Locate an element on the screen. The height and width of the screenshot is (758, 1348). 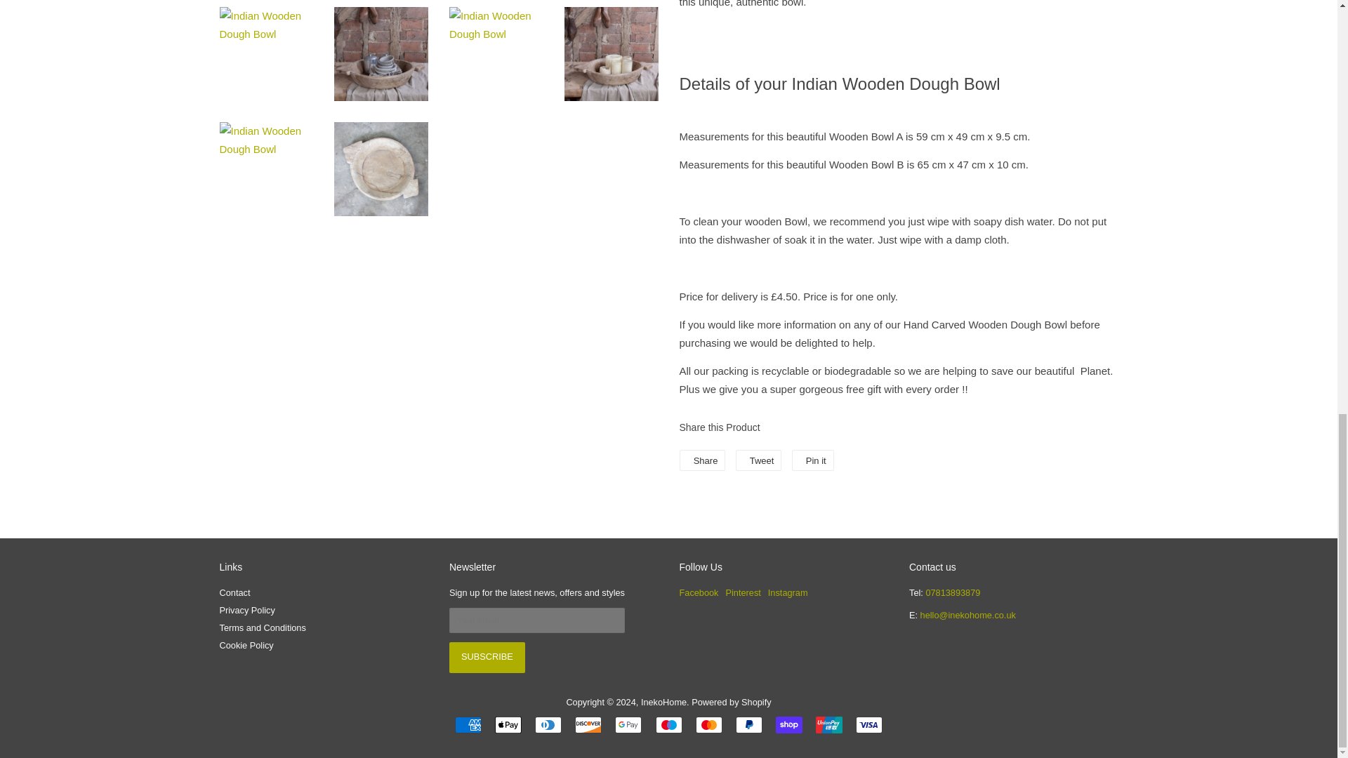
Apple Pay is located at coordinates (508, 724).